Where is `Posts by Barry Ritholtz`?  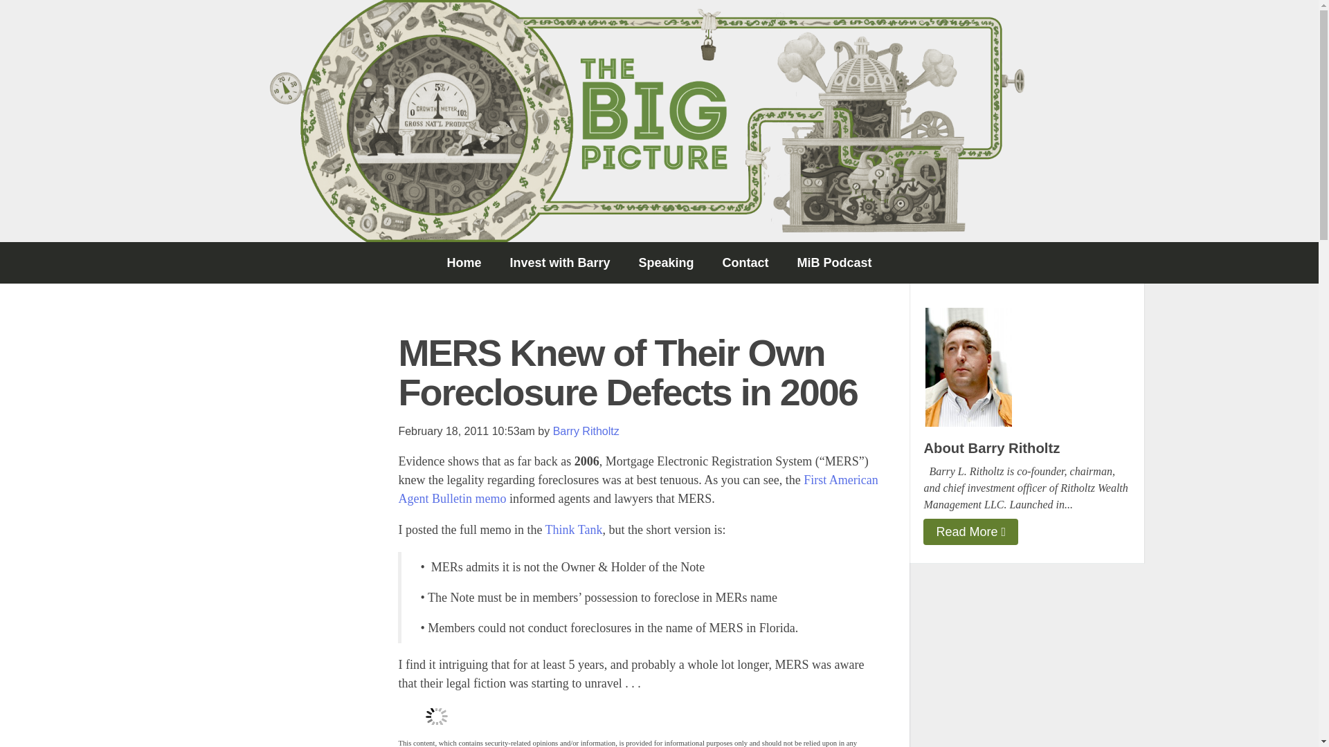 Posts by Barry Ritholtz is located at coordinates (586, 430).